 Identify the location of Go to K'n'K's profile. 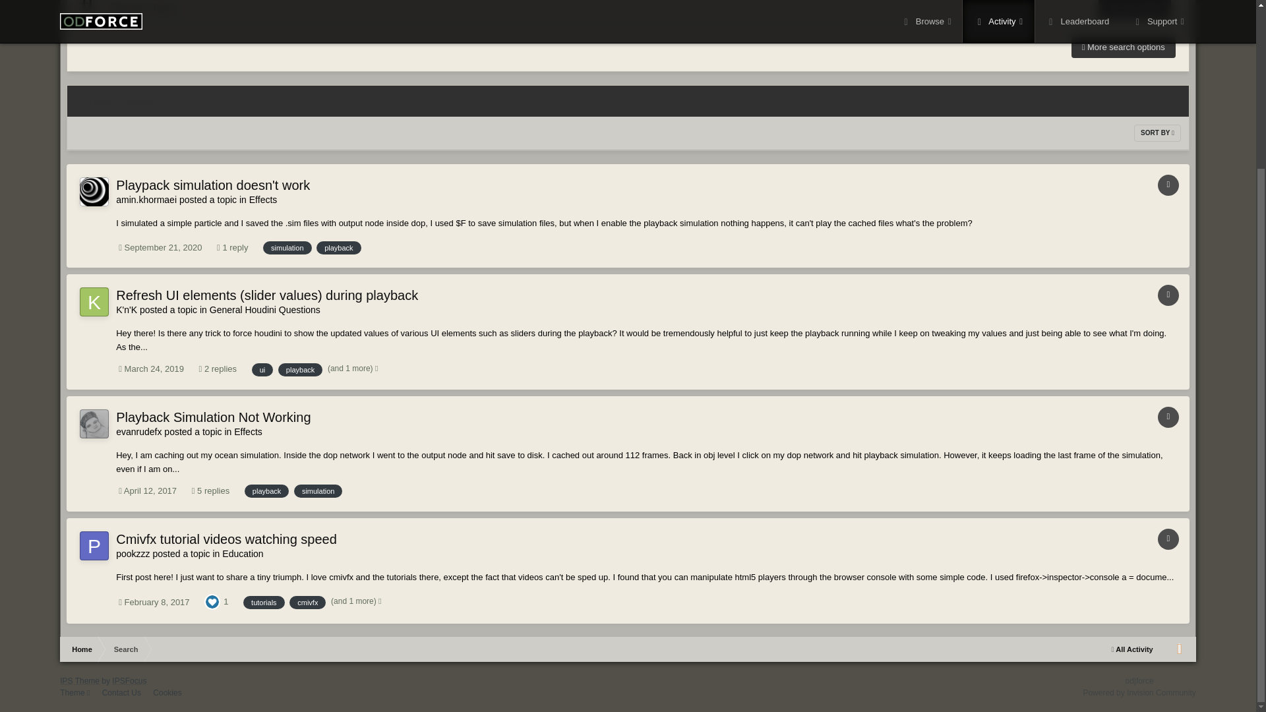
(94, 302).